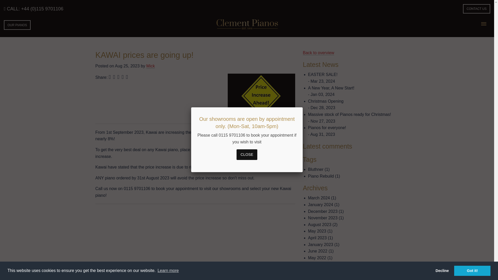 The height and width of the screenshot is (280, 498). I want to click on November 2023, so click(323, 218).